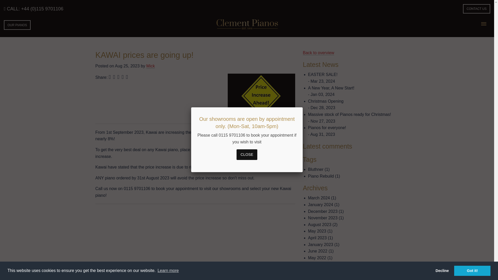 The height and width of the screenshot is (280, 498). I want to click on November 2023, so click(323, 218).